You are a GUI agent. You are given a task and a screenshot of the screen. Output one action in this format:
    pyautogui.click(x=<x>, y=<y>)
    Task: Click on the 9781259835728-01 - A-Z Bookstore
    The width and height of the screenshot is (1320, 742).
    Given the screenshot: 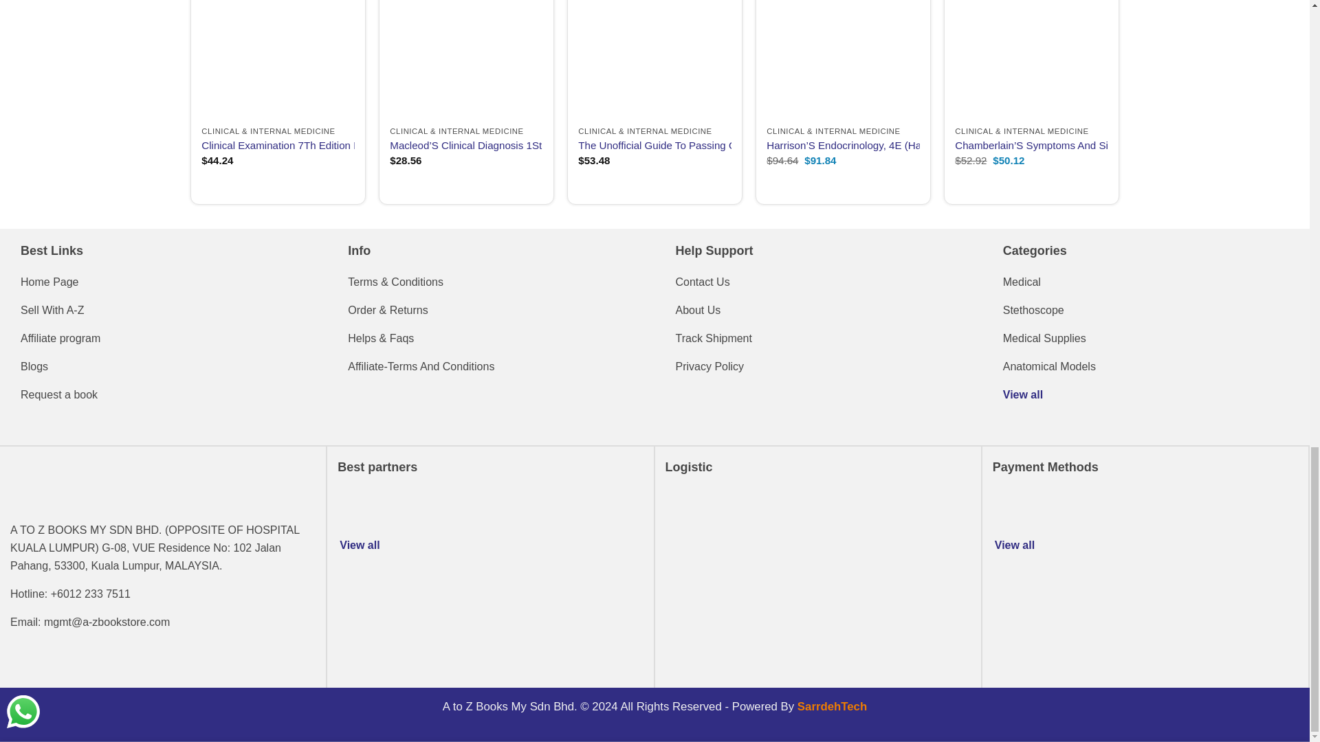 What is the action you would take?
    pyautogui.click(x=843, y=59)
    